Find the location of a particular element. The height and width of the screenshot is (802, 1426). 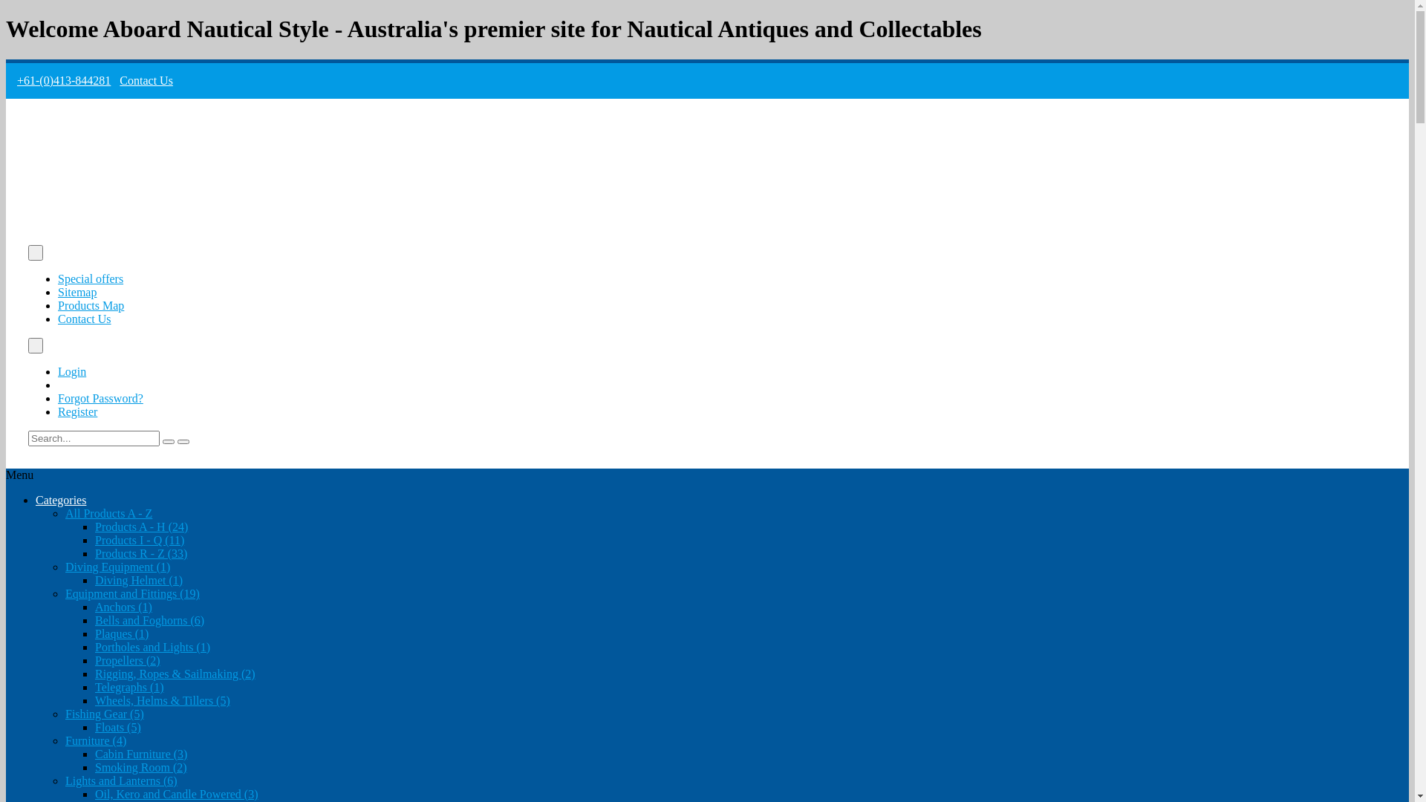

+61-(0)413-844281 is located at coordinates (64, 80).